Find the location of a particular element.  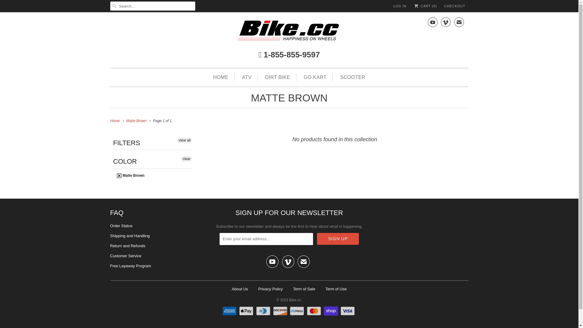

Bike.cc is located at coordinates (289, 32).